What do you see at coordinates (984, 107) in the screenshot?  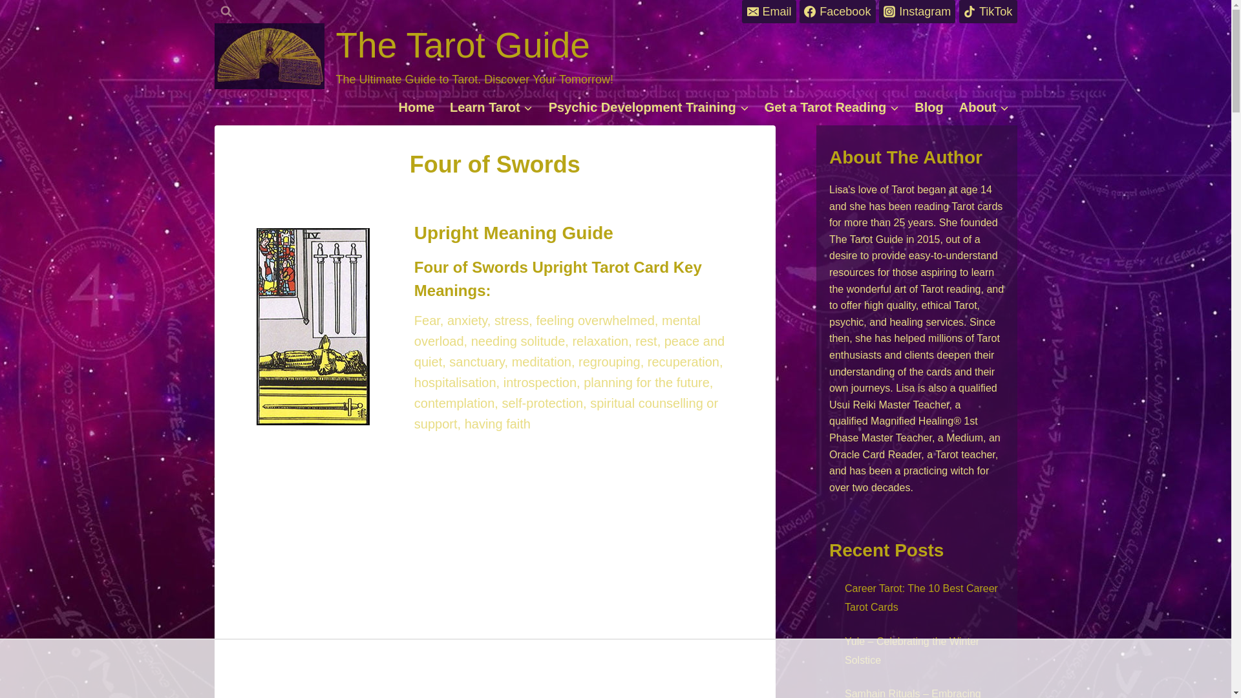 I see `About` at bounding box center [984, 107].